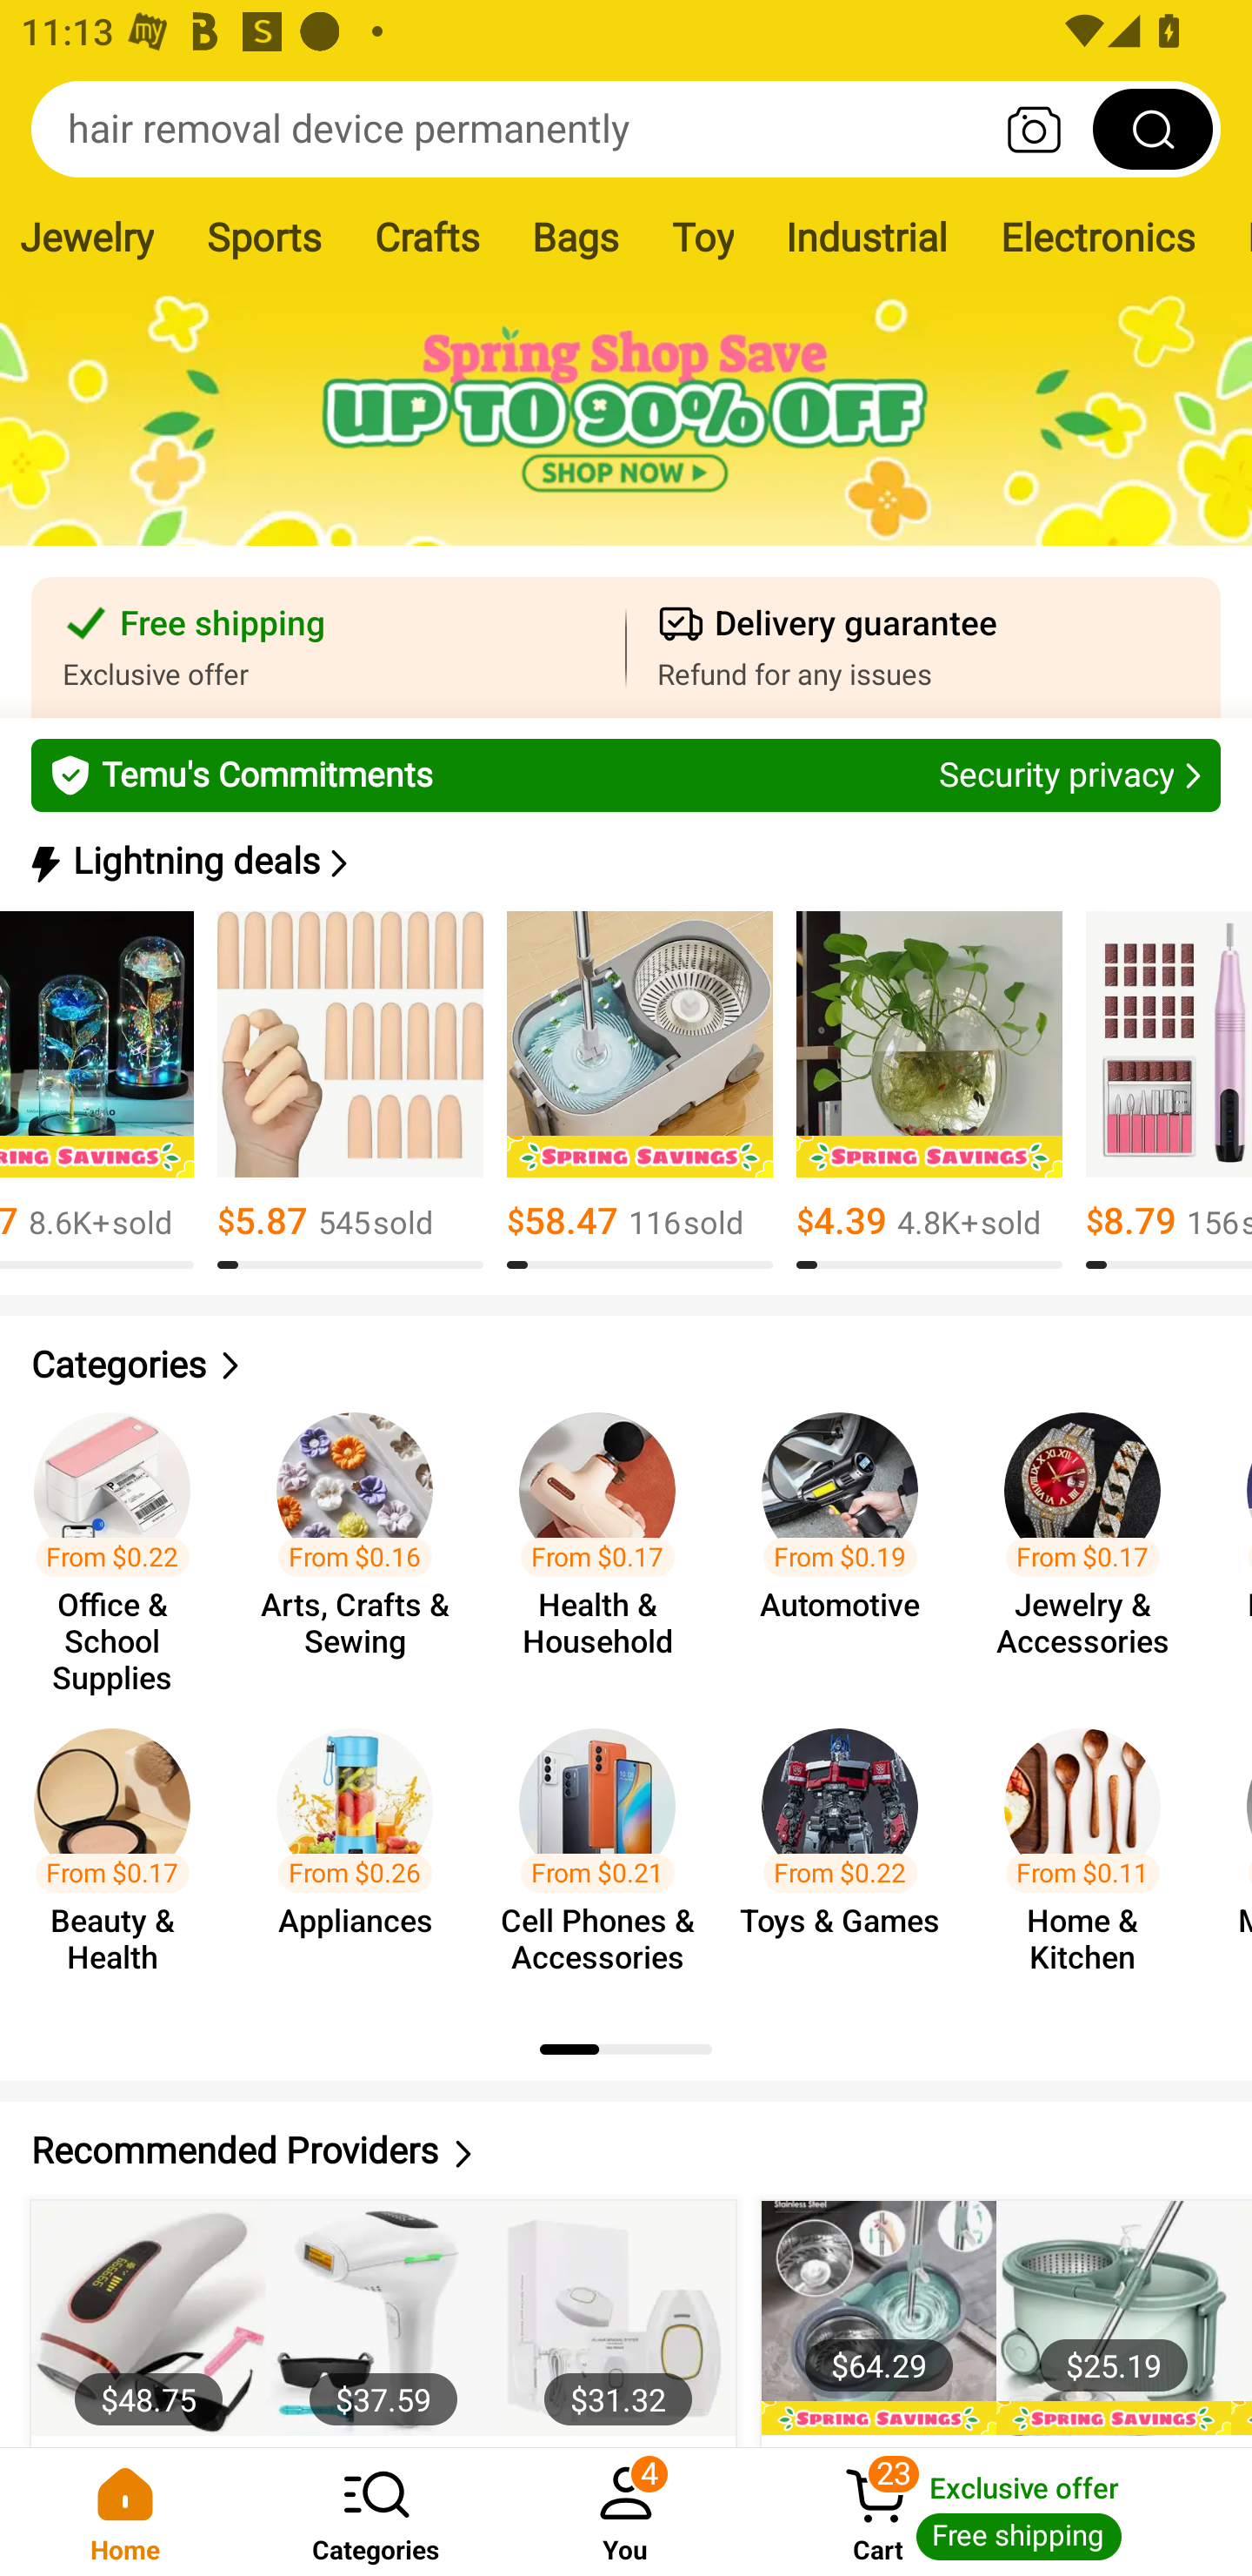 This screenshot has width=1252, height=2576. Describe the element at coordinates (640, 1090) in the screenshot. I see `$58.47 116￼sold 8.0` at that location.